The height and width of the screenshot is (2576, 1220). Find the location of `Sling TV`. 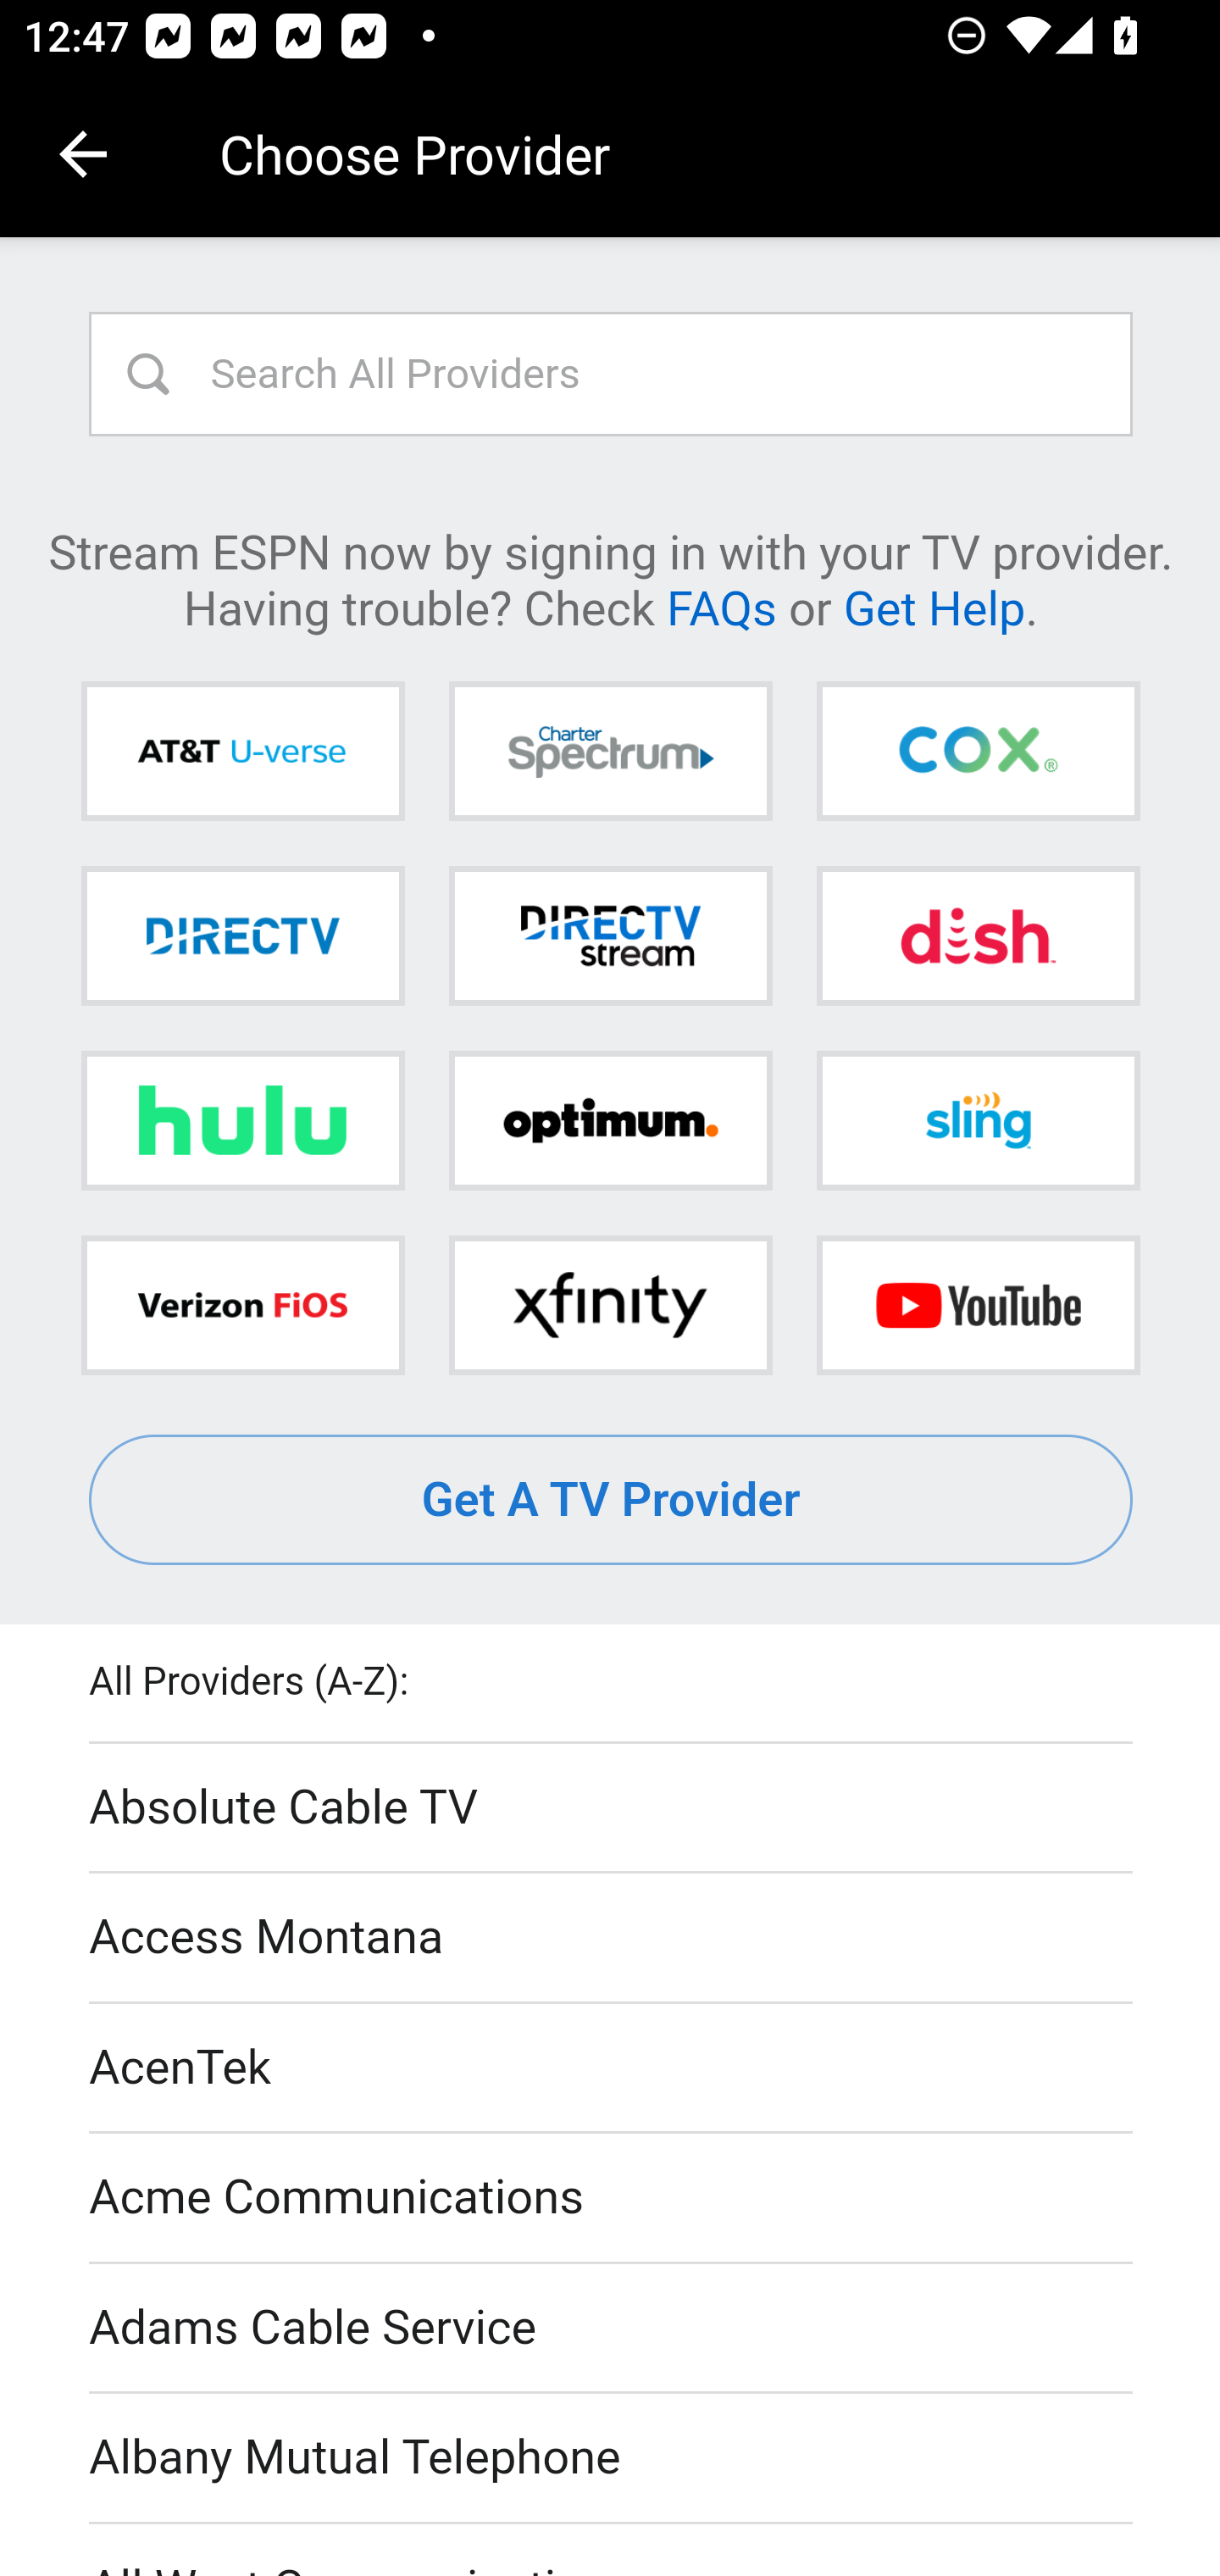

Sling TV is located at coordinates (978, 1120).